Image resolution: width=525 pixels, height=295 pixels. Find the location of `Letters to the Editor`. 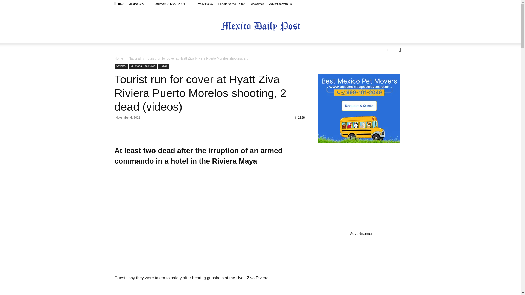

Letters to the Editor is located at coordinates (231, 4).